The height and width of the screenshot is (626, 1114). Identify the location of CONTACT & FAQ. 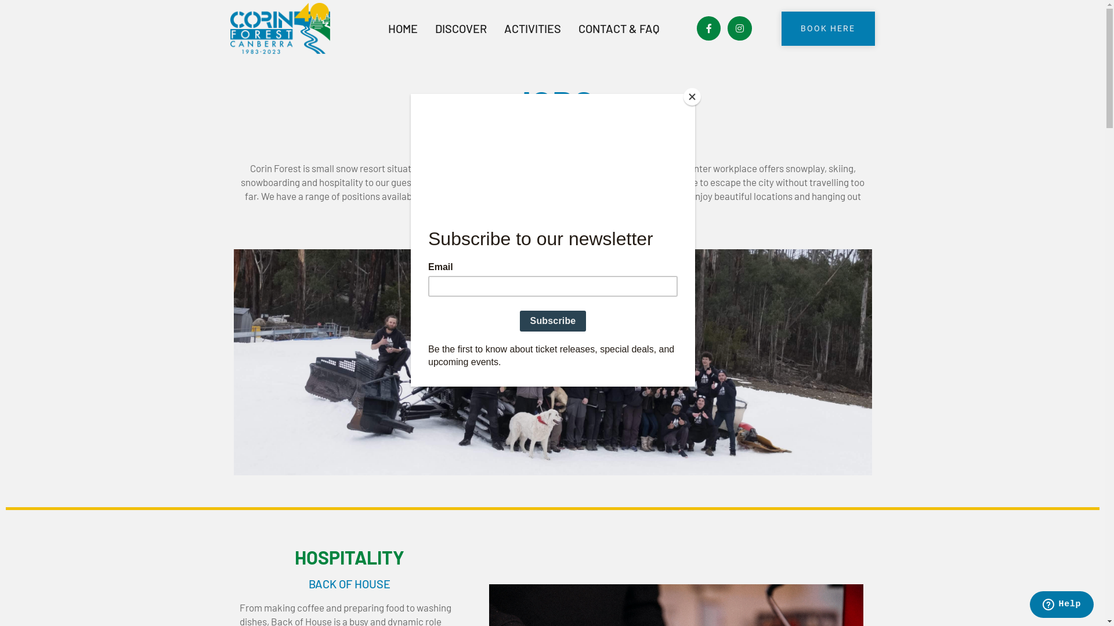
(619, 28).